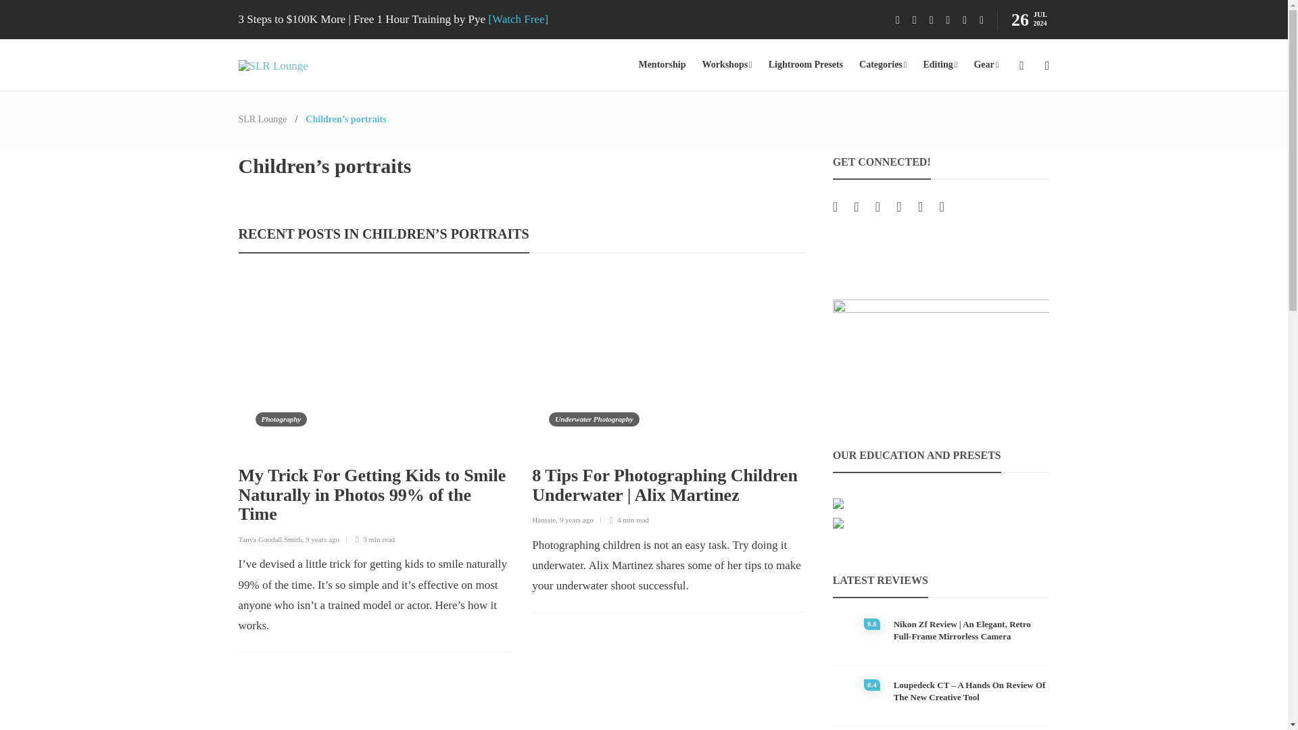 The image size is (1298, 730). What do you see at coordinates (661, 65) in the screenshot?
I see `Mentorship` at bounding box center [661, 65].